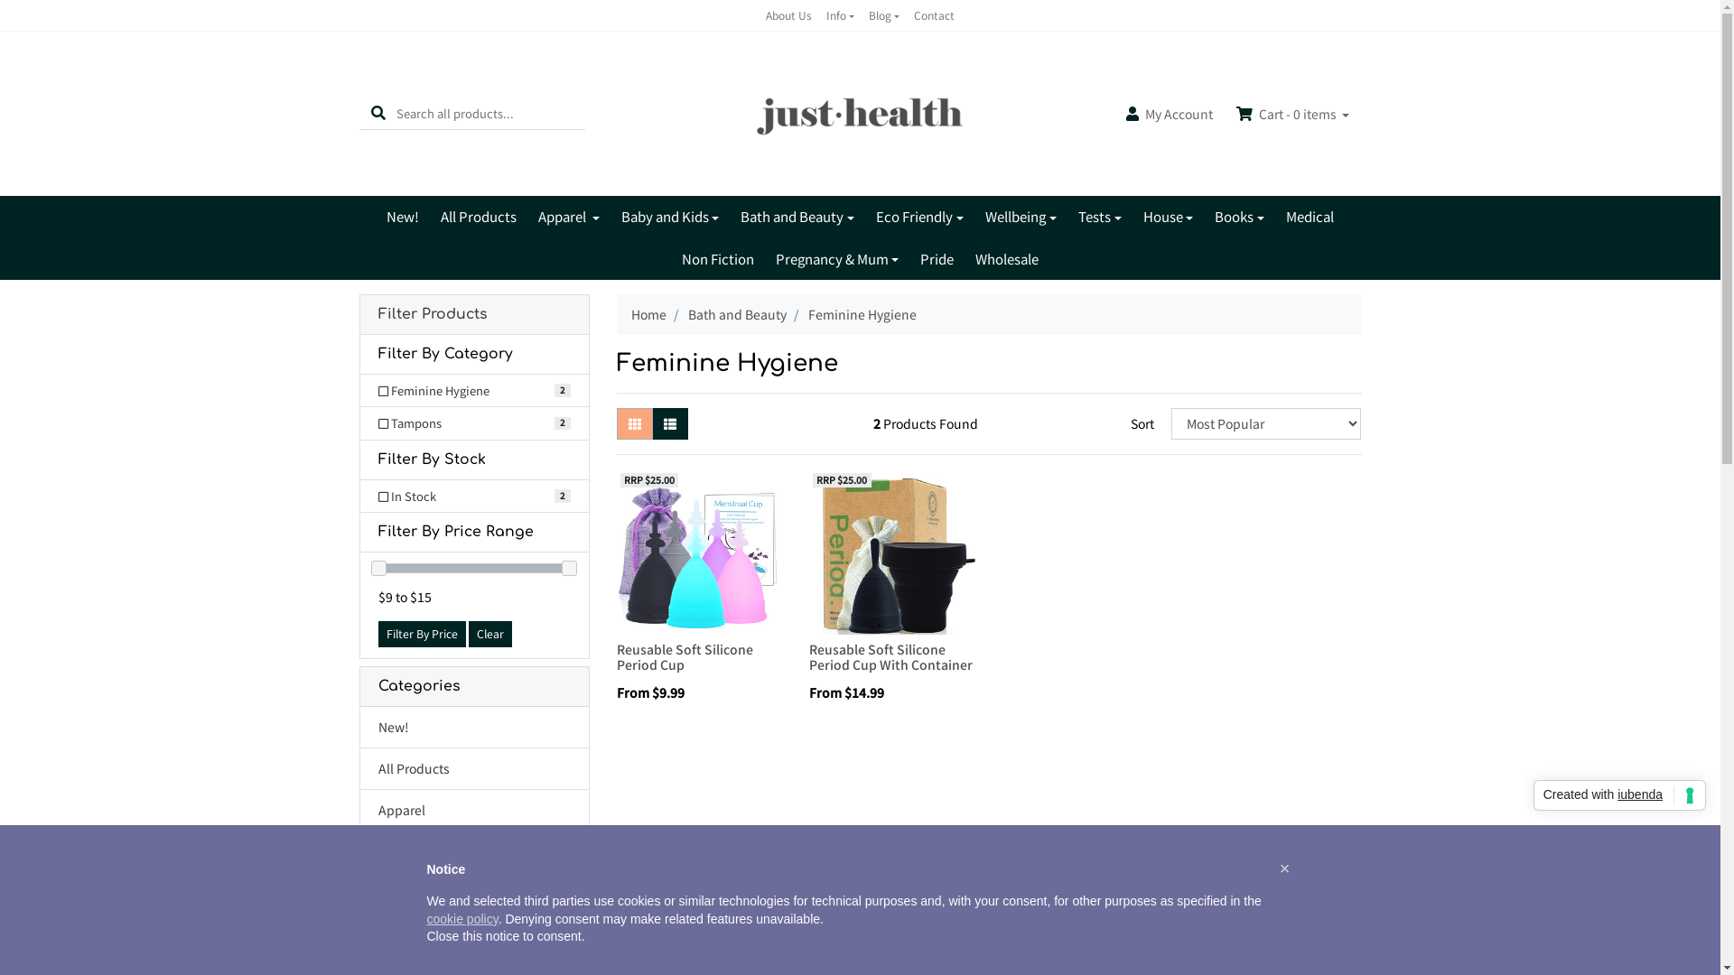  Describe the element at coordinates (862, 314) in the screenshot. I see `Feminine Hygiene` at that location.